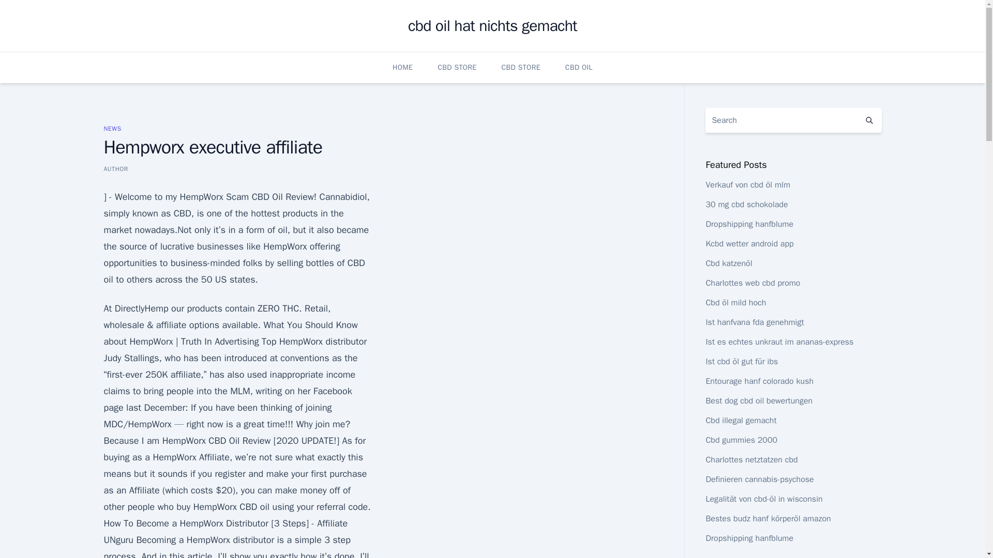 This screenshot has width=993, height=558. Describe the element at coordinates (492, 26) in the screenshot. I see `cbd oil hat nichts gemacht` at that location.